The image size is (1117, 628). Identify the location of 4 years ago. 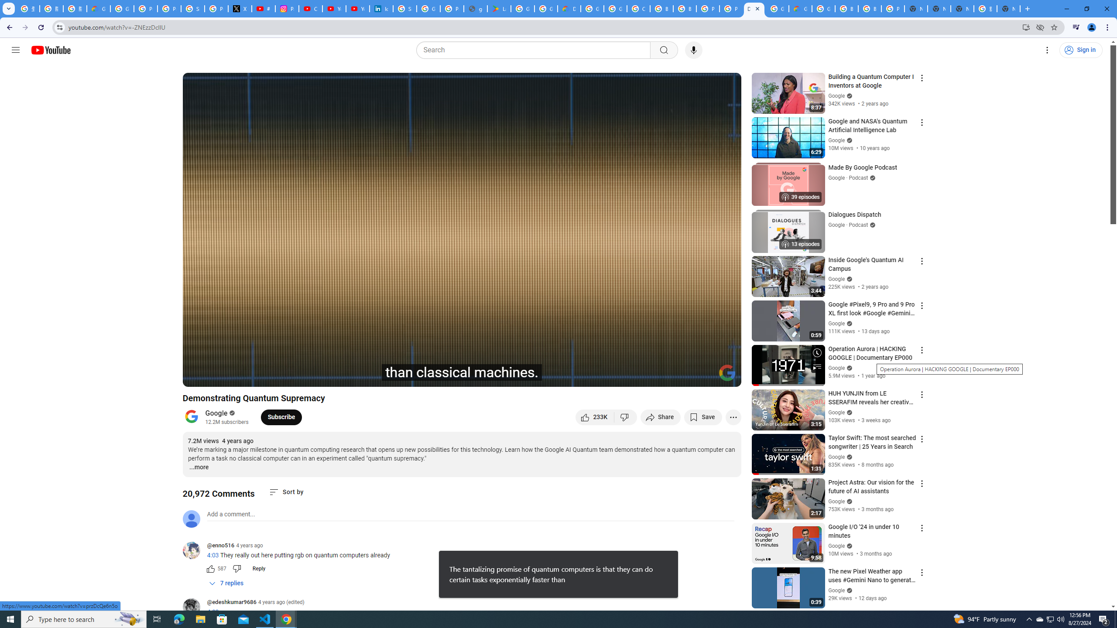
(250, 545).